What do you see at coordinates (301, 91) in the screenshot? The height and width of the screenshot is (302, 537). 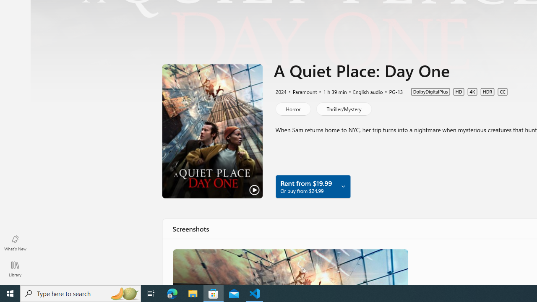 I see `Paramount` at bounding box center [301, 91].